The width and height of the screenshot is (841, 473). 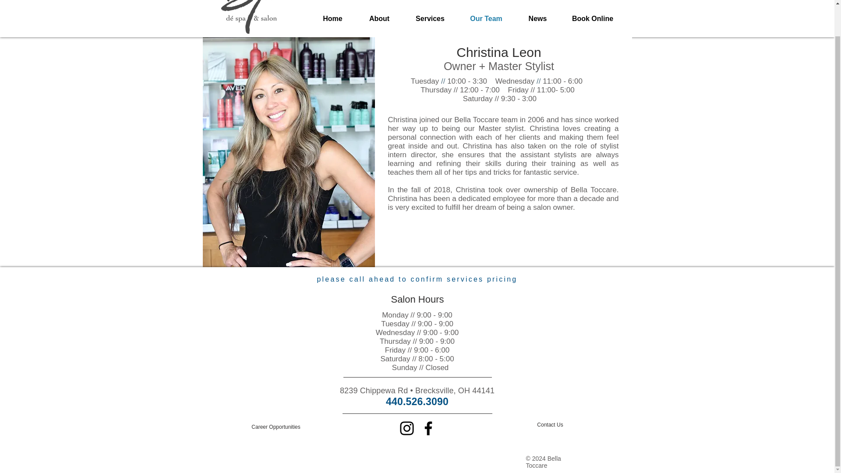 I want to click on News, so click(x=538, y=18).